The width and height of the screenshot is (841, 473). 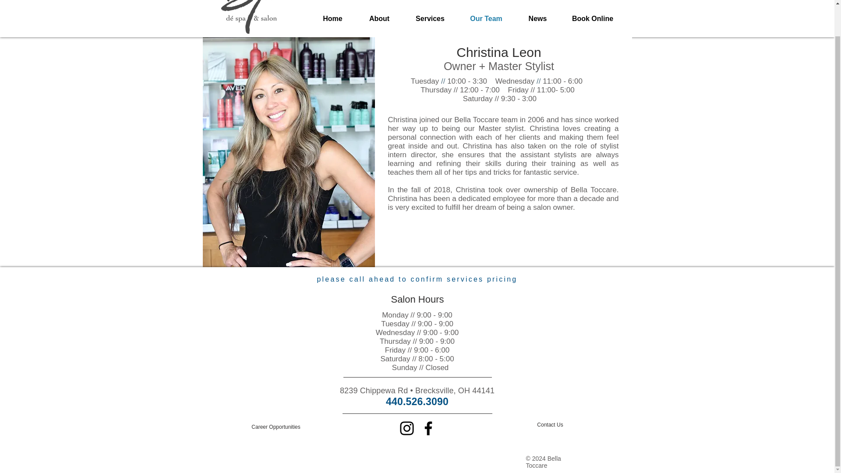 I want to click on News, so click(x=538, y=18).